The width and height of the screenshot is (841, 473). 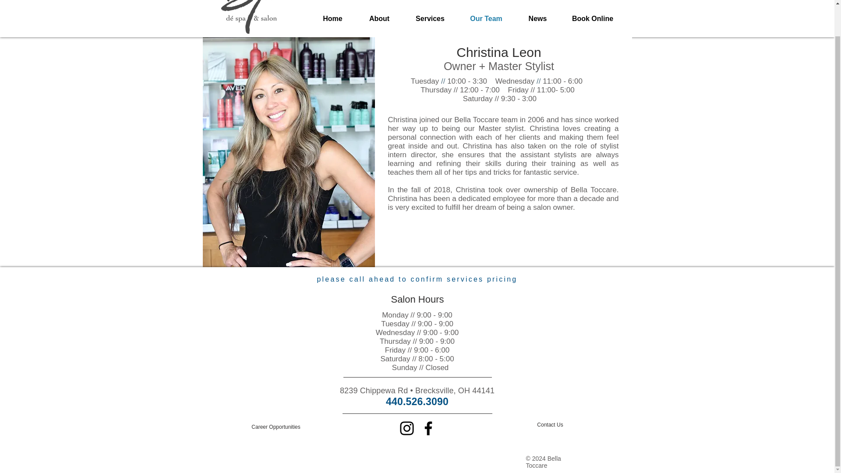 I want to click on News, so click(x=538, y=18).